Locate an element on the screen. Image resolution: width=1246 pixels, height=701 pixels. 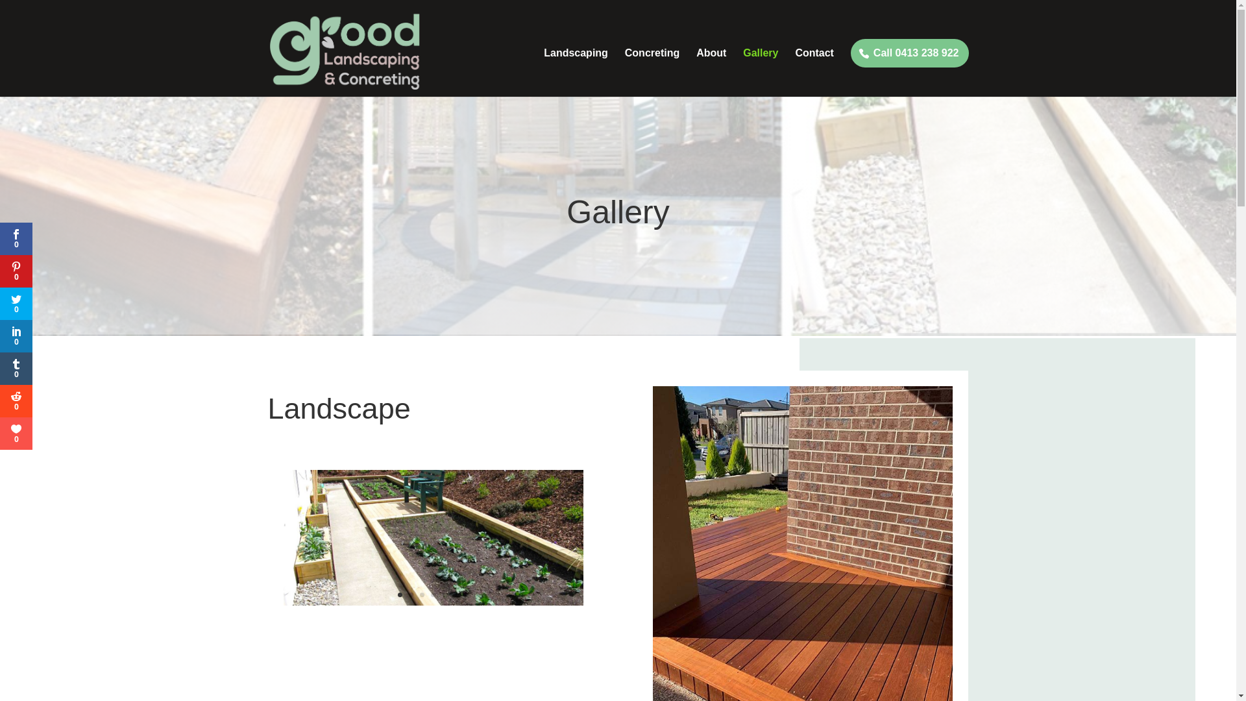
Landscaping is located at coordinates (576, 73).